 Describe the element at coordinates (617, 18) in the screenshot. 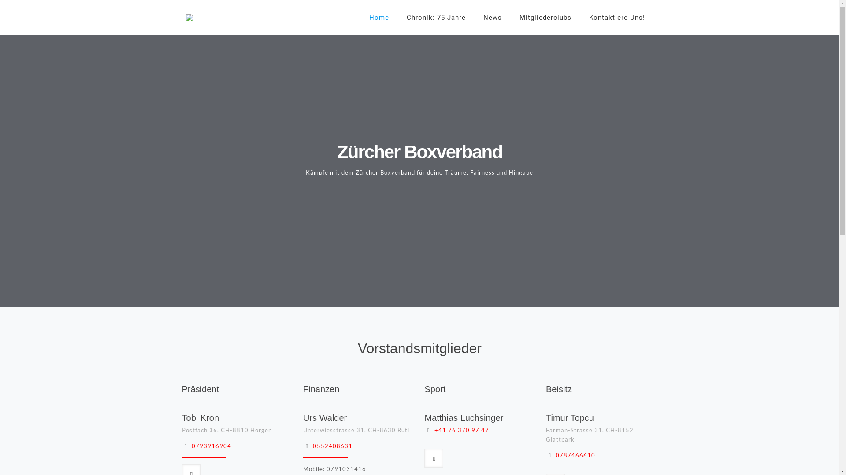

I see `Kontaktiere Uns!` at that location.